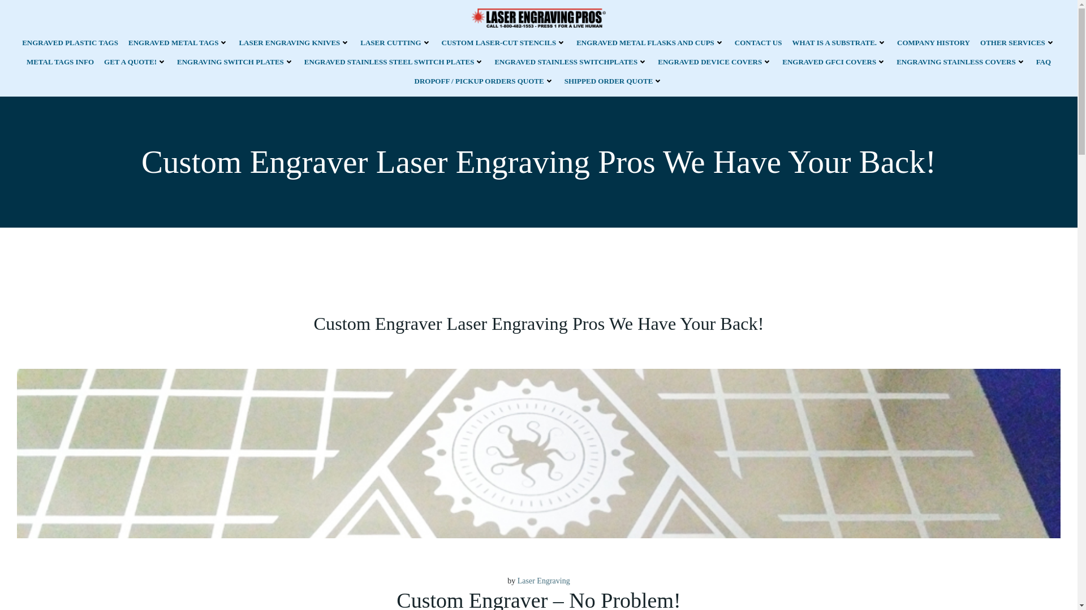  Describe the element at coordinates (839, 42) in the screenshot. I see `WHAT IS A SUBSTRATE.` at that location.